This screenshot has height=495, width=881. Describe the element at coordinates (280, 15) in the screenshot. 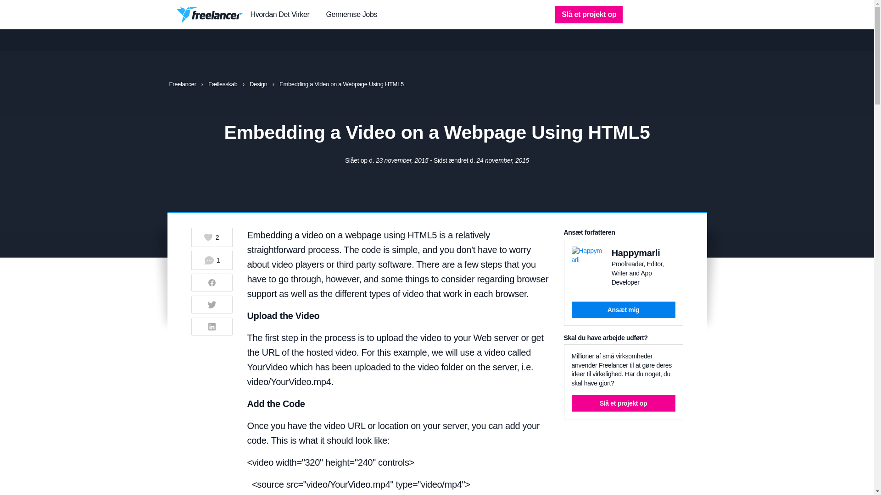

I see `Hvordan Det Virker` at that location.